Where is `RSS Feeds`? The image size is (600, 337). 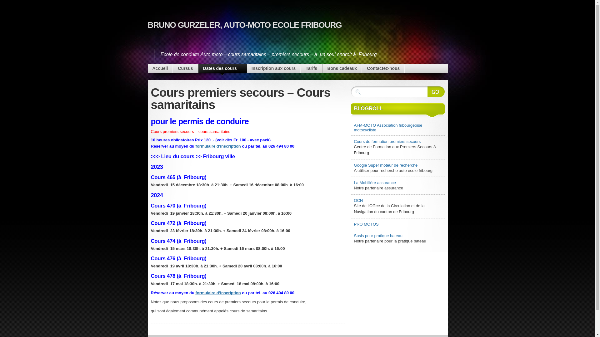 RSS Feeds is located at coordinates (433, 64).